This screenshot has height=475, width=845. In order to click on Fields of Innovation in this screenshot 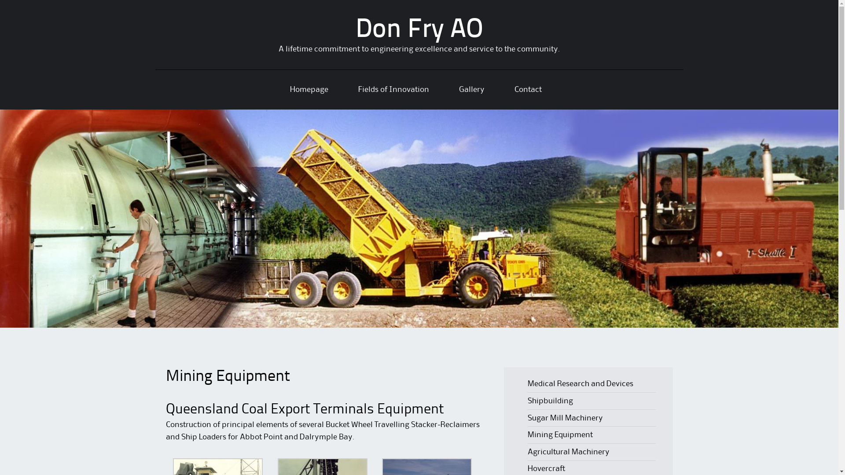, I will do `click(393, 90)`.